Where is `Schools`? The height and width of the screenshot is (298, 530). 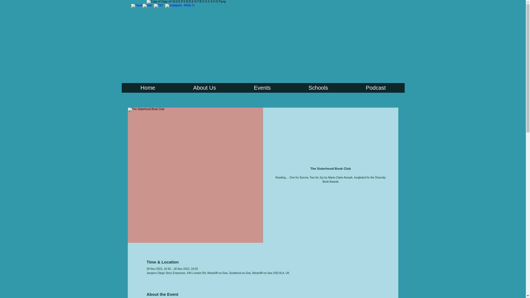
Schools is located at coordinates (318, 88).